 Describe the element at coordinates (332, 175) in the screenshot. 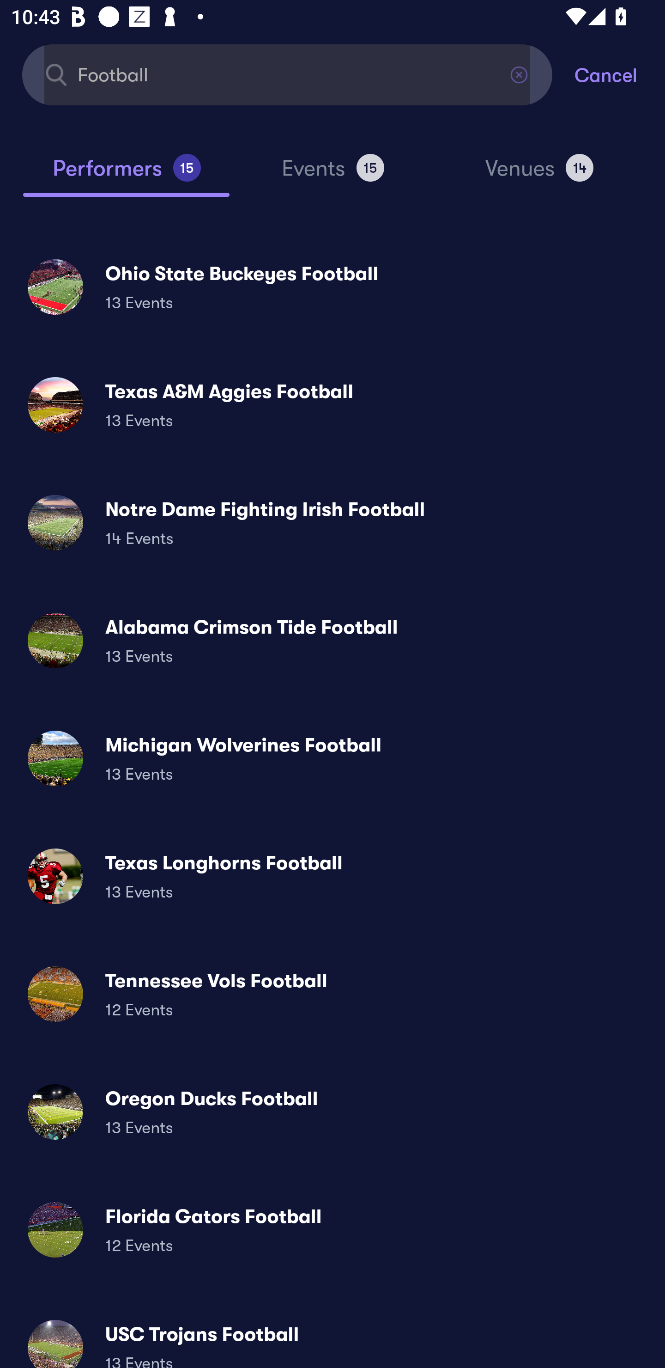

I see `Events 15` at that location.